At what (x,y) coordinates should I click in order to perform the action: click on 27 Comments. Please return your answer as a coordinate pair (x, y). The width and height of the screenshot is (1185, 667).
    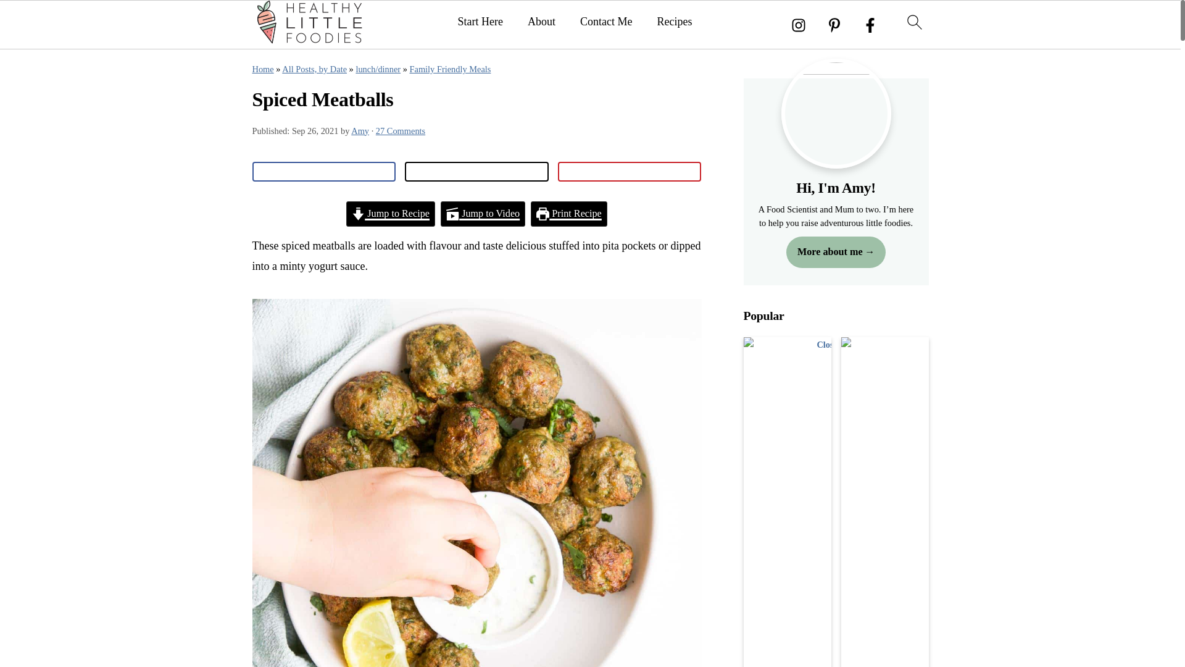
    Looking at the image, I should click on (400, 131).